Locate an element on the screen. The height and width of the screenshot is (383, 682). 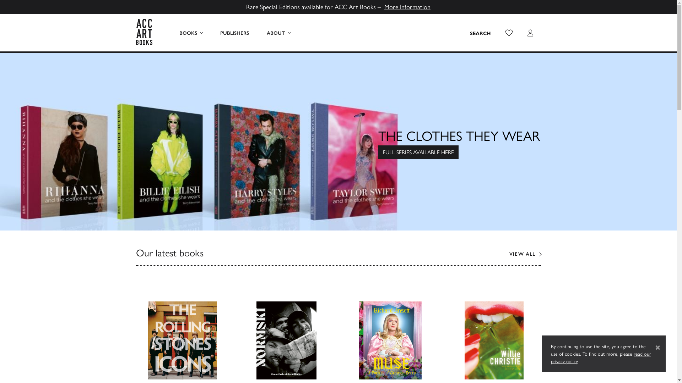
Login is located at coordinates (530, 33).